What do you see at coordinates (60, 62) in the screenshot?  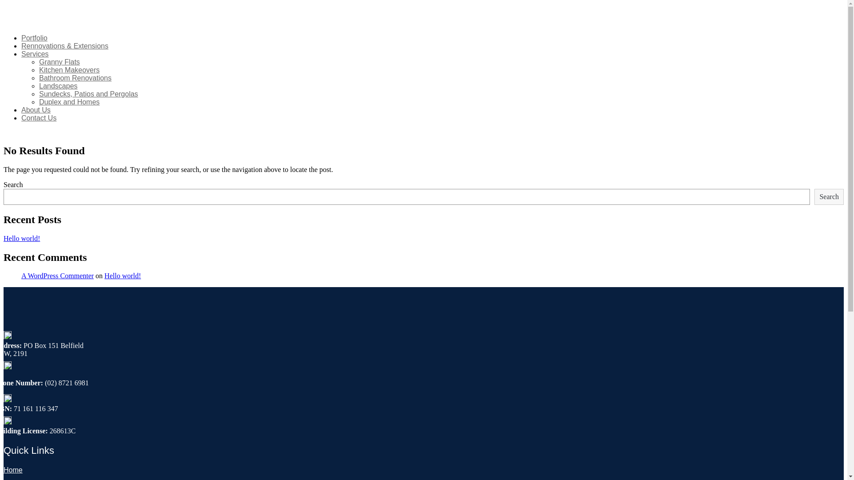 I see `Granny Flats` at bounding box center [60, 62].